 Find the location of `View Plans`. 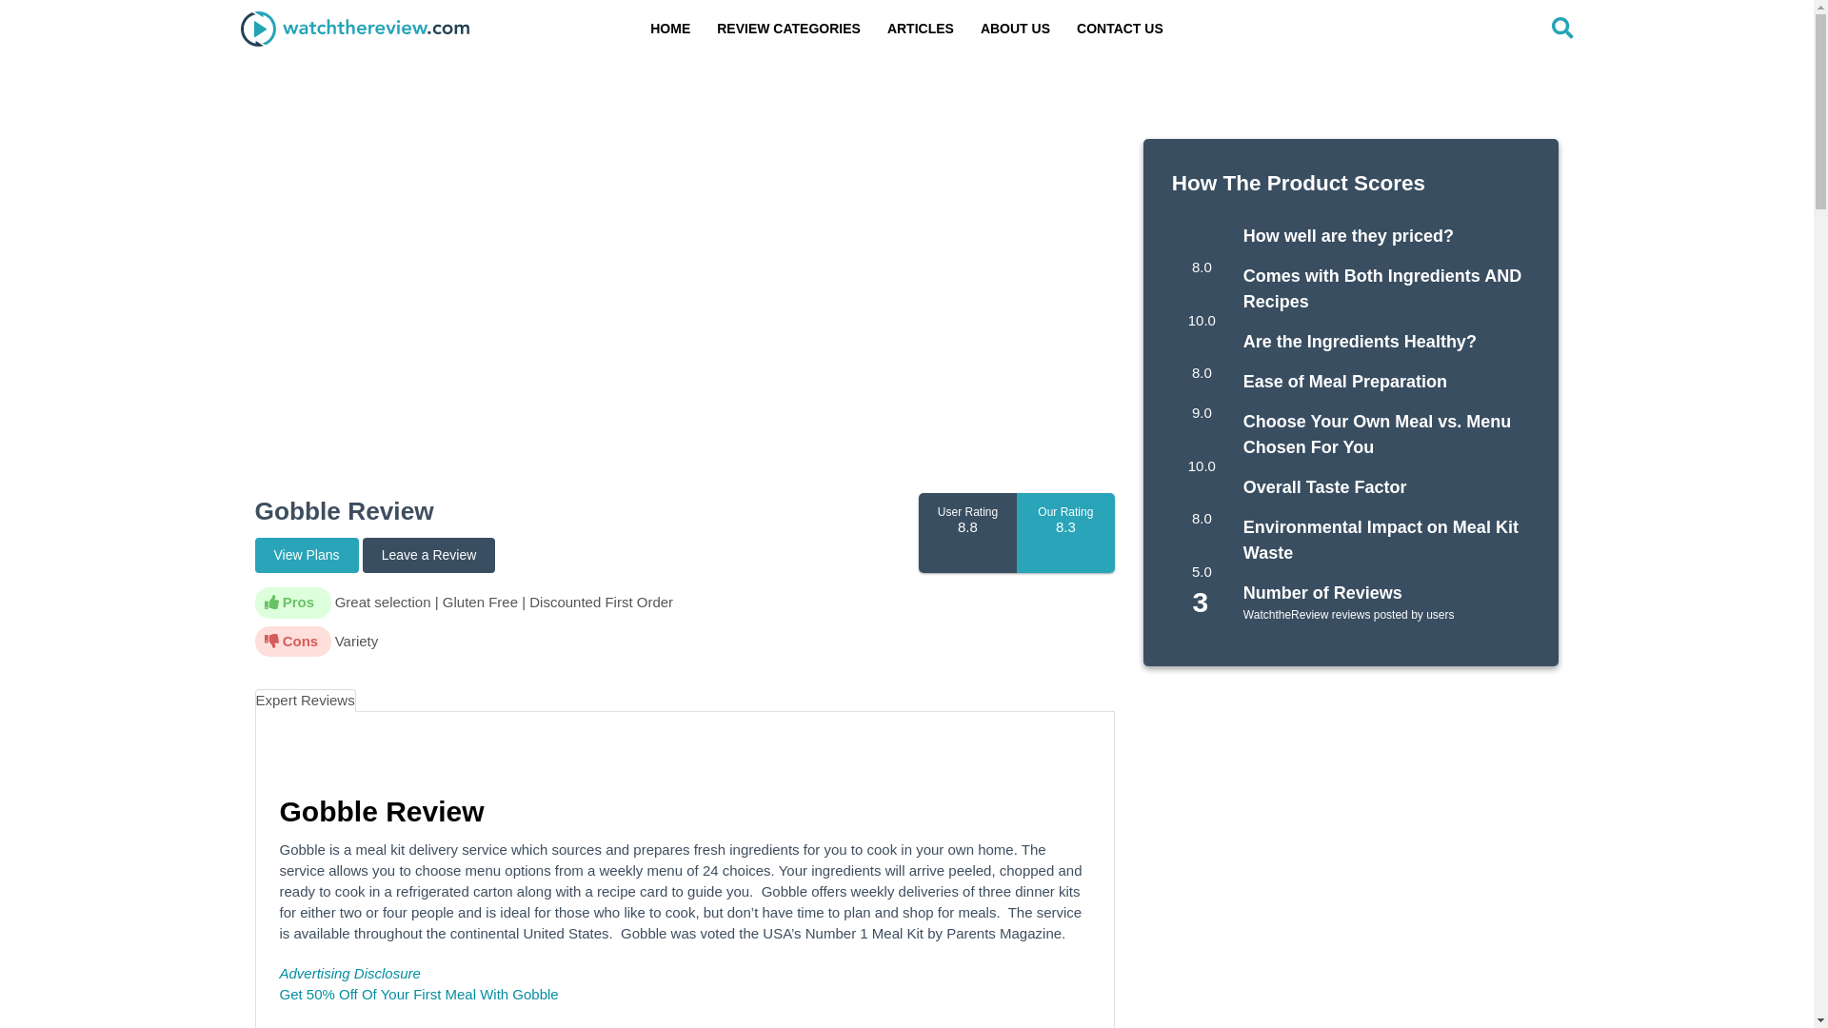

View Plans is located at coordinates (307, 554).